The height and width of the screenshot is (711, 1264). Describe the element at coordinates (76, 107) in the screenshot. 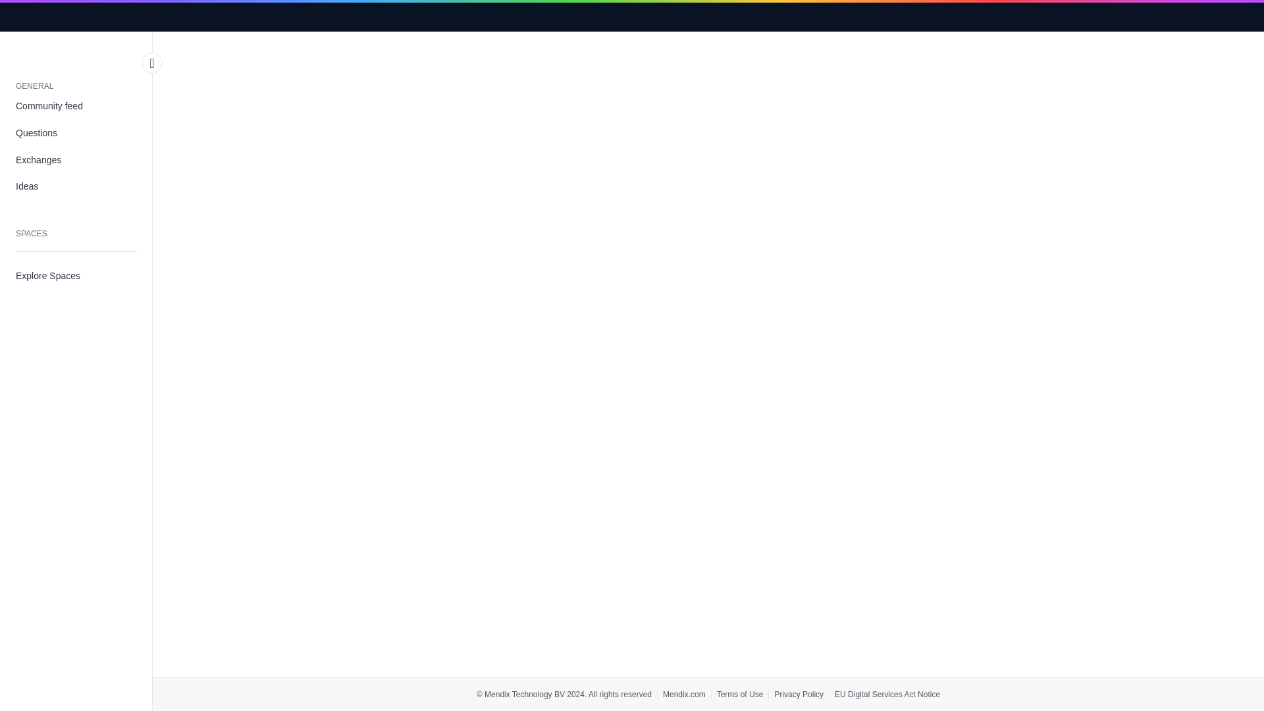

I see `Community feed` at that location.